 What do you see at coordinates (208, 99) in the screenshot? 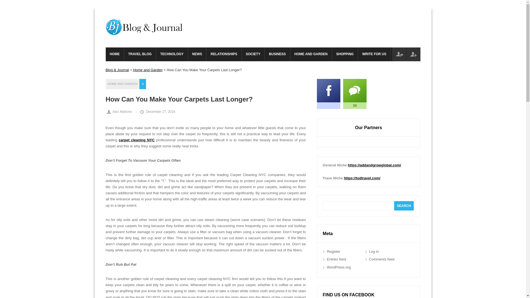
I see `How Can You Make Your Carpets Last Longer?` at bounding box center [208, 99].